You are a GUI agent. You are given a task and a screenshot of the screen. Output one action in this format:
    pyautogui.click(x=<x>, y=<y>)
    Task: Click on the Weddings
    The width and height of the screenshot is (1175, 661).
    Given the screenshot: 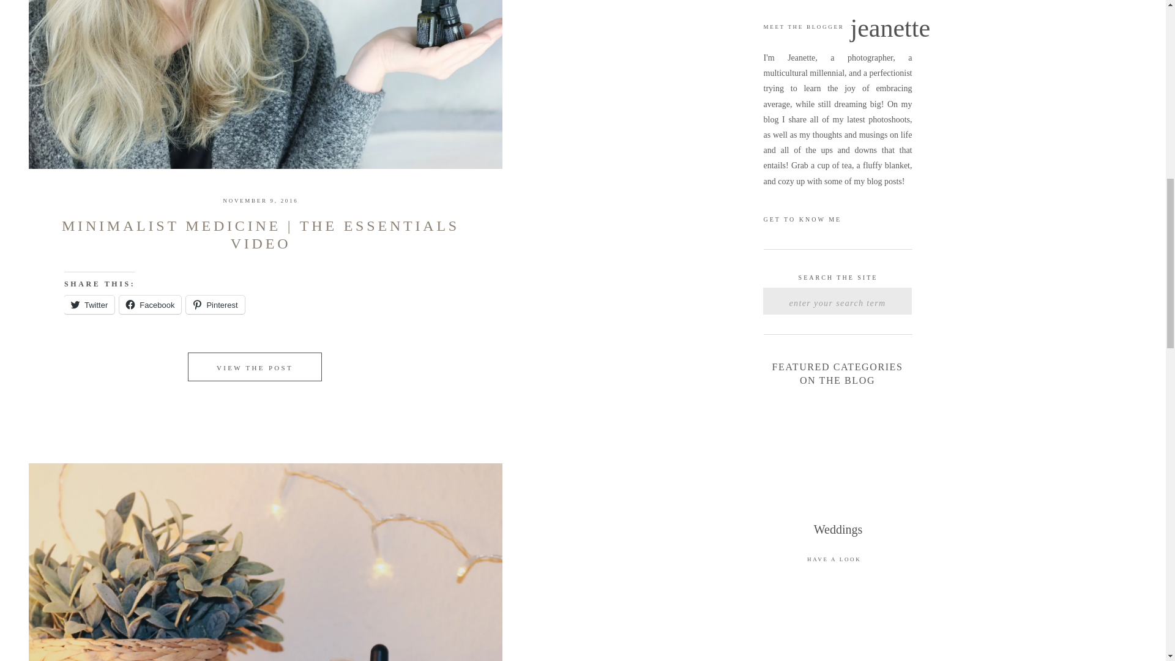 What is the action you would take?
    pyautogui.click(x=838, y=536)
    